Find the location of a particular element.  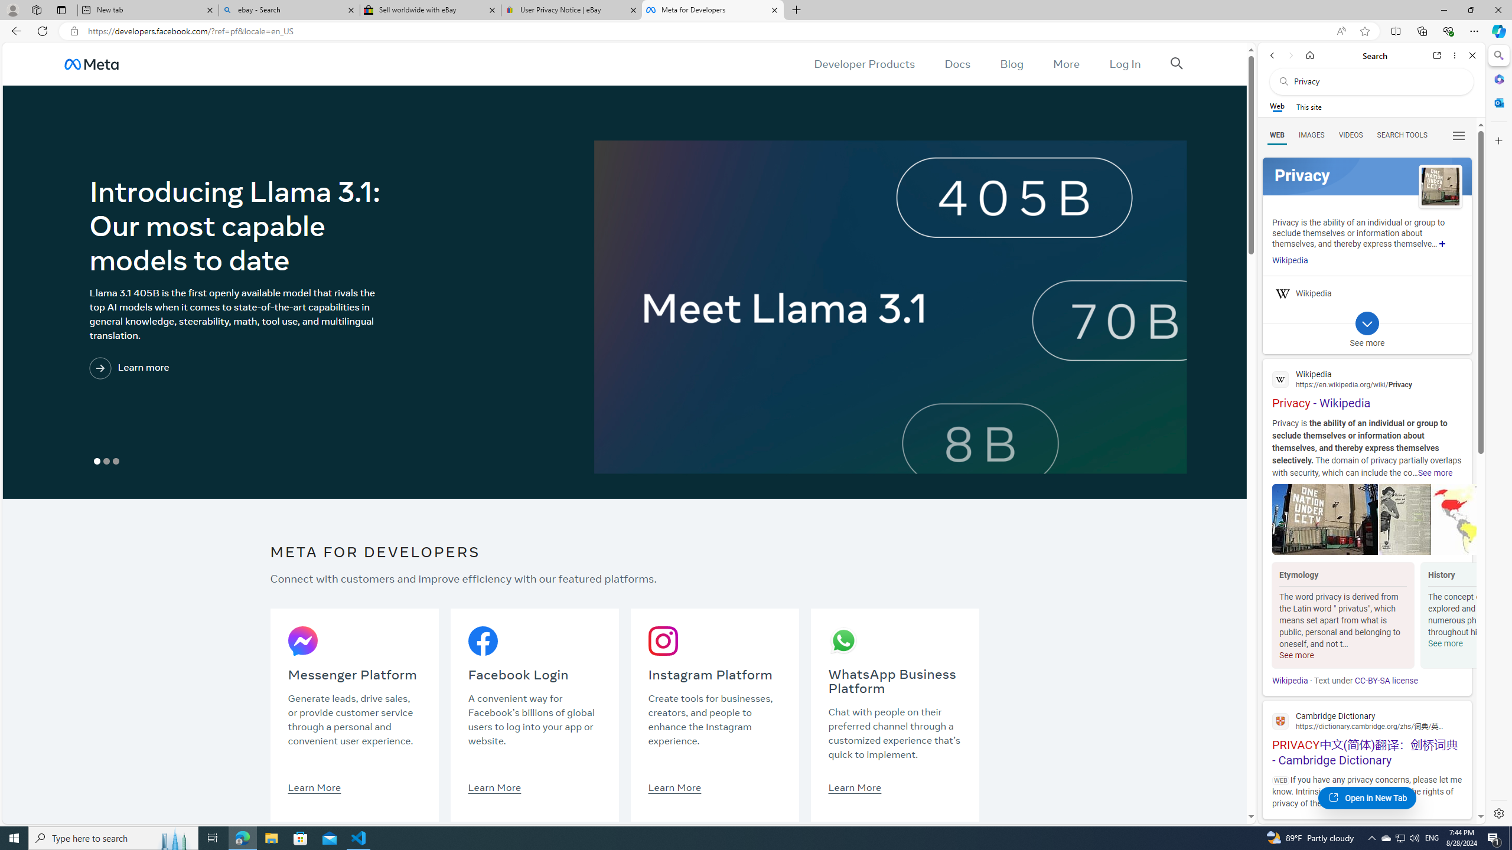

Click to scroll right is located at coordinates (1462, 617).